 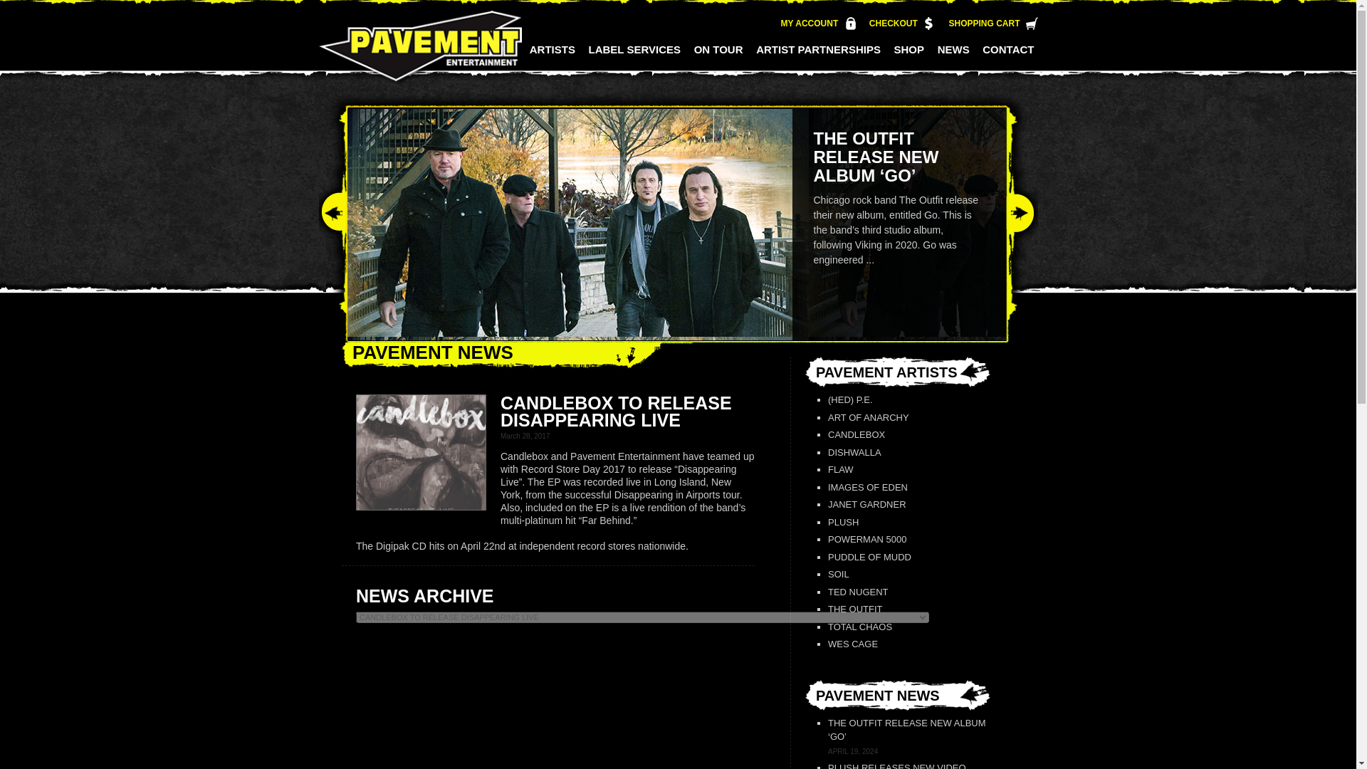 What do you see at coordinates (908, 487) in the screenshot?
I see `IMAGES OF EDEN` at bounding box center [908, 487].